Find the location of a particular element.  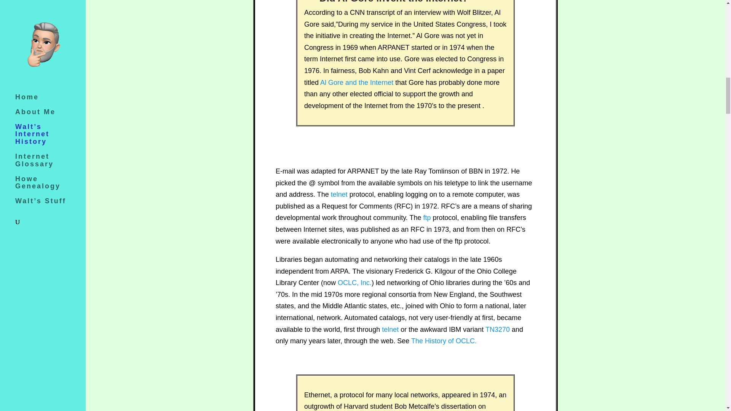

The History of OCLC. is located at coordinates (444, 341).